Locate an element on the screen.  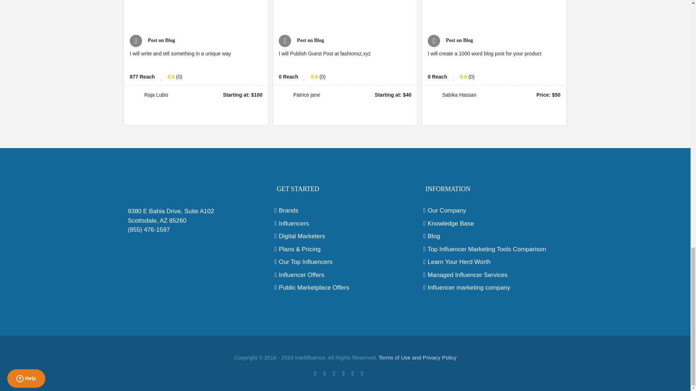
Number of reviews is located at coordinates (471, 77).